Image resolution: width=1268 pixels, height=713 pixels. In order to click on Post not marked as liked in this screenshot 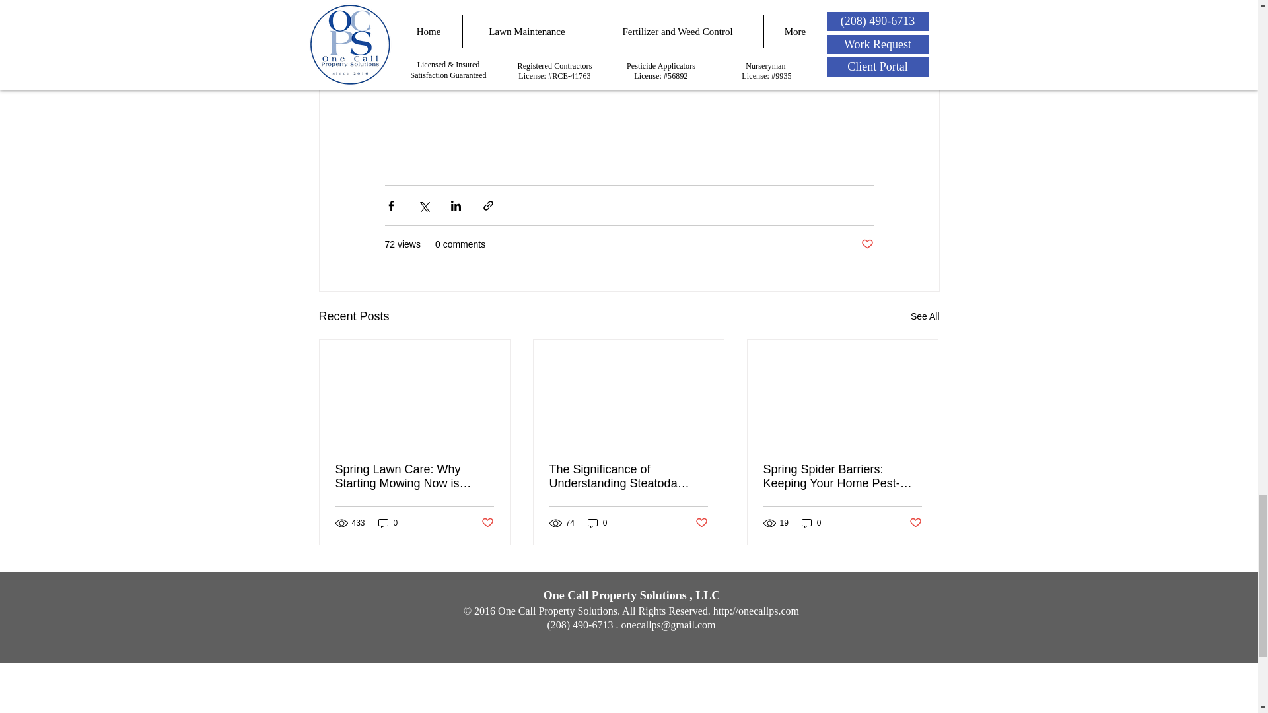, I will do `click(701, 523)`.